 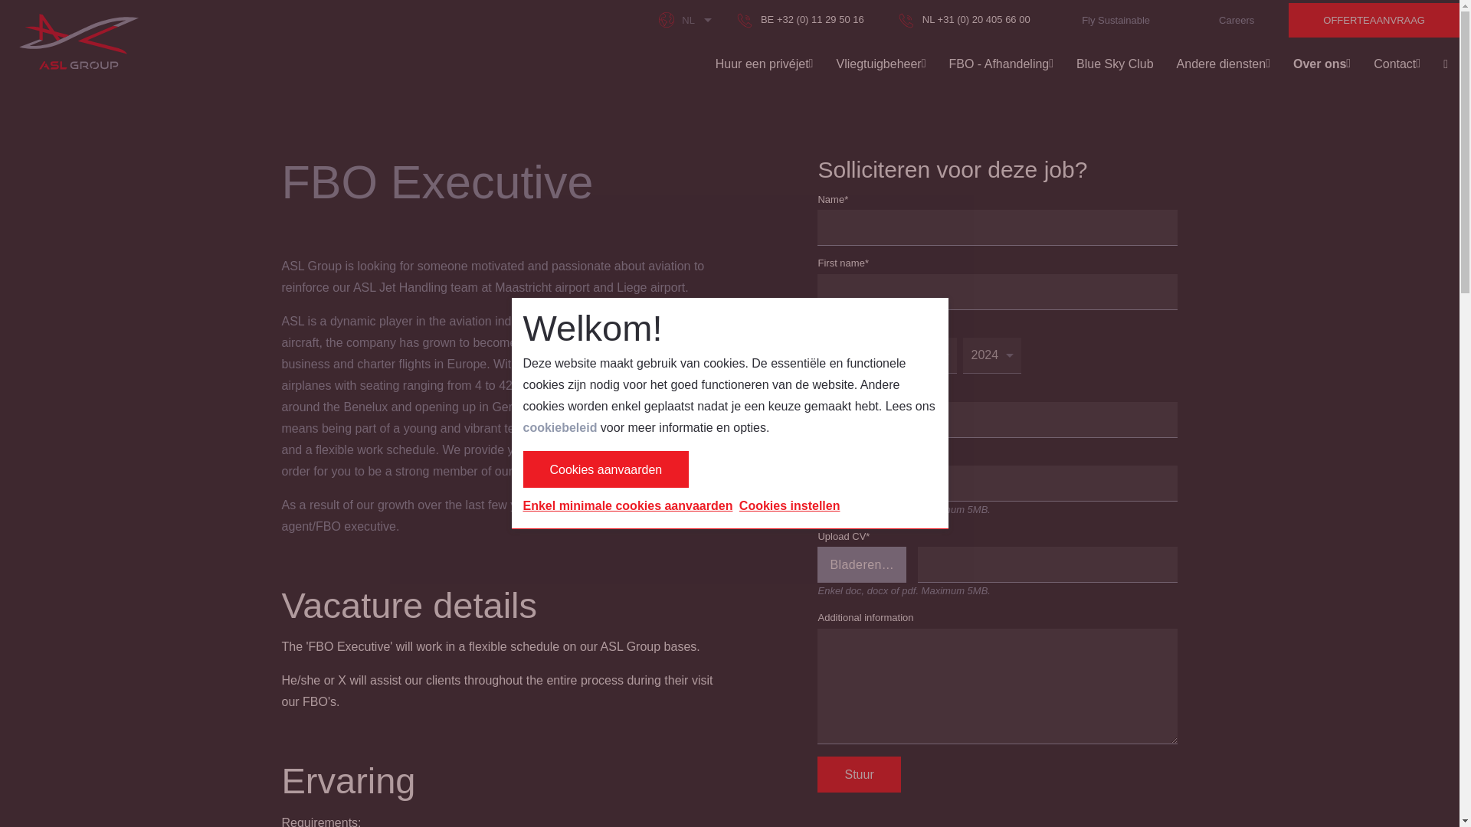 I want to click on Page 1, so click(x=500, y=397).